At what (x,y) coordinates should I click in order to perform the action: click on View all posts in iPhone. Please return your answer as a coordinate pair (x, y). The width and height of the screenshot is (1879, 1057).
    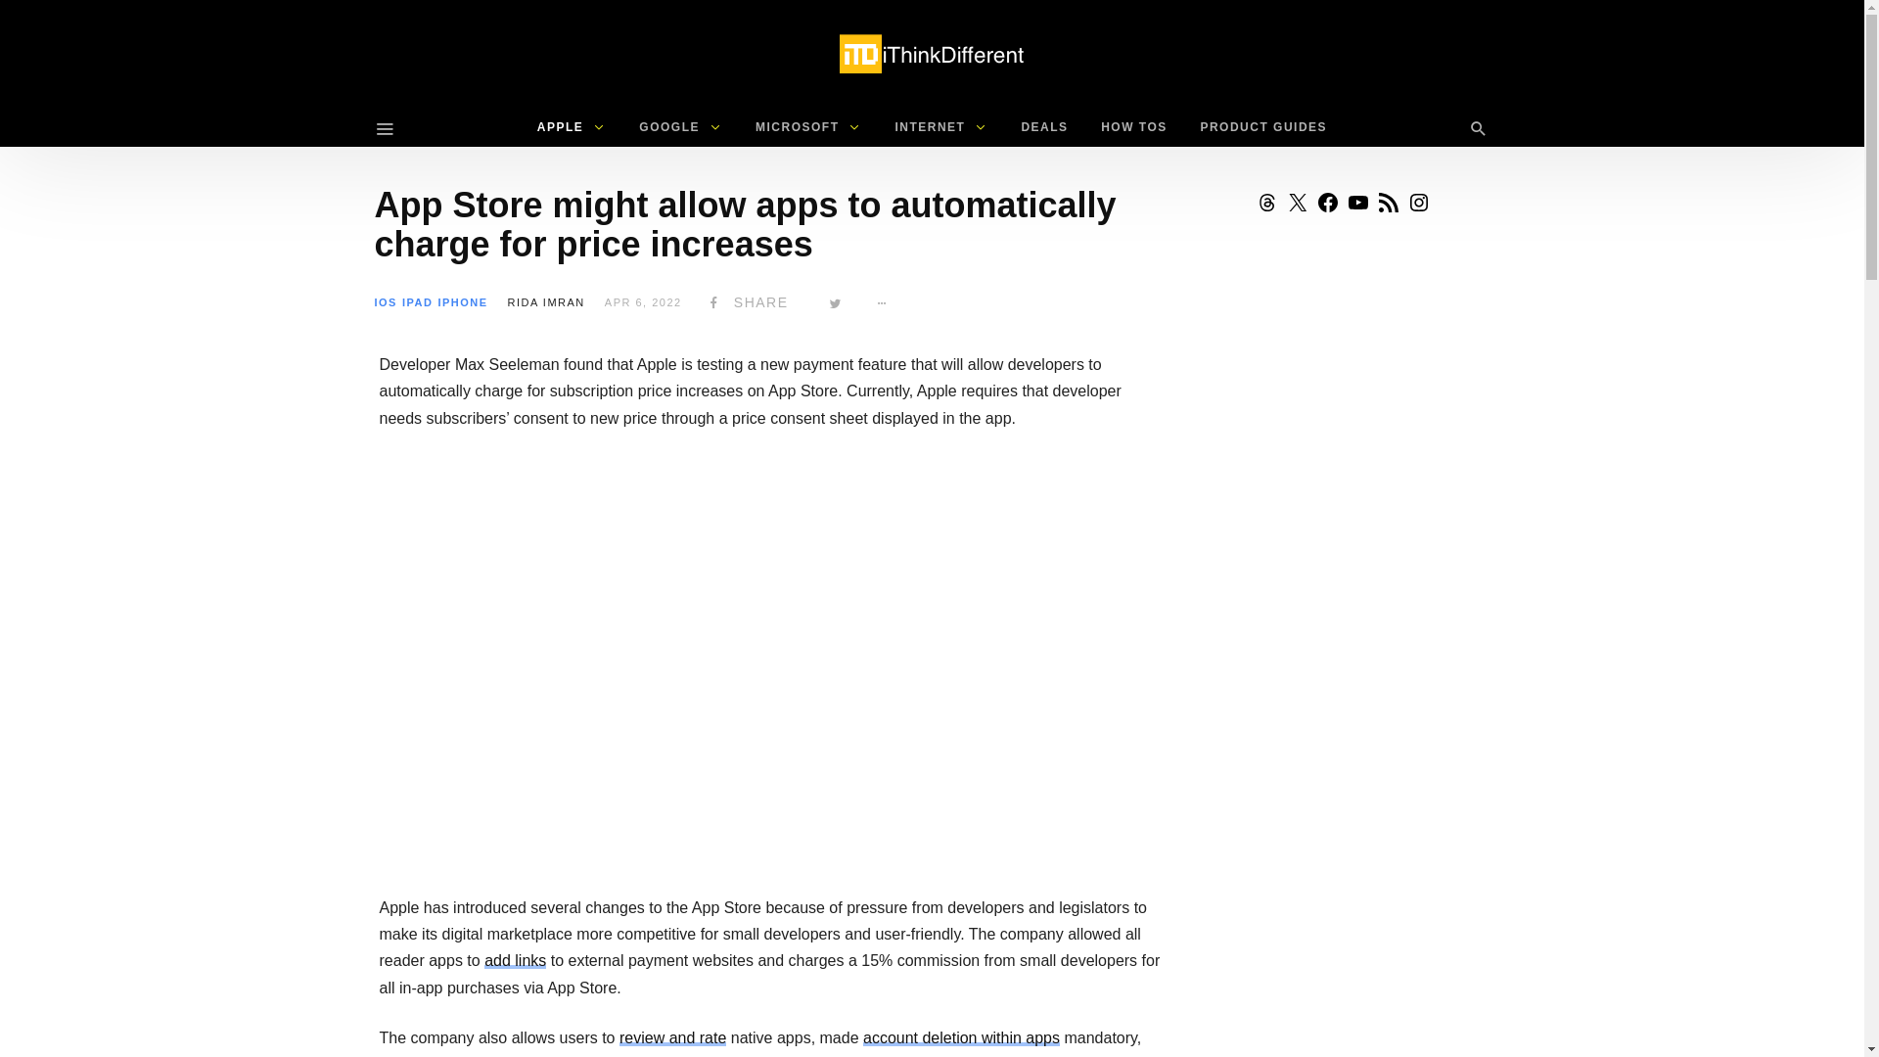
    Looking at the image, I should click on (462, 302).